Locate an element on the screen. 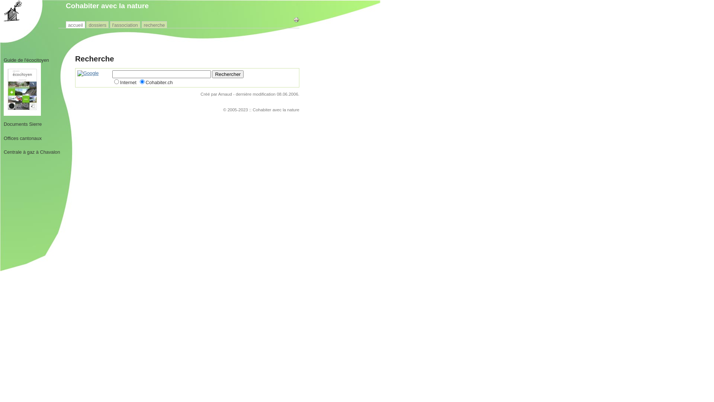  Imprimer cette page is located at coordinates (296, 20).